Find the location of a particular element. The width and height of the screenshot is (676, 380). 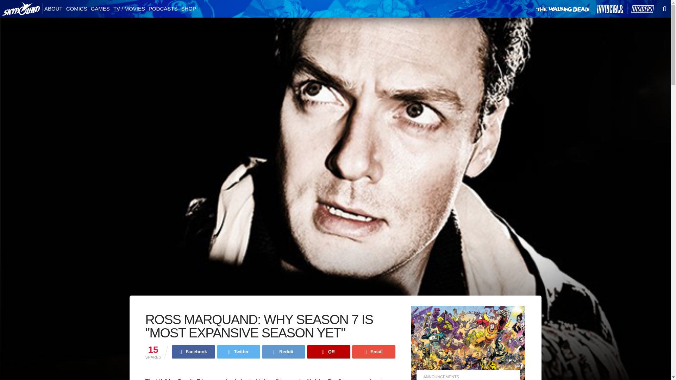

QR is located at coordinates (328, 352).